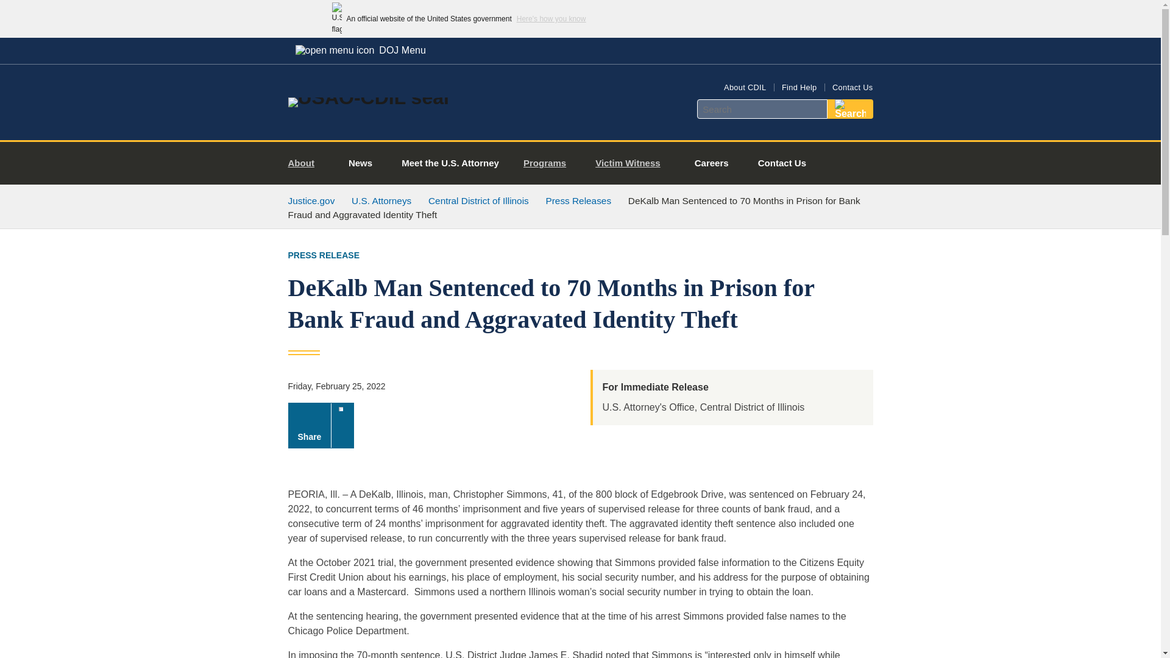  Describe the element at coordinates (360, 163) in the screenshot. I see `News` at that location.